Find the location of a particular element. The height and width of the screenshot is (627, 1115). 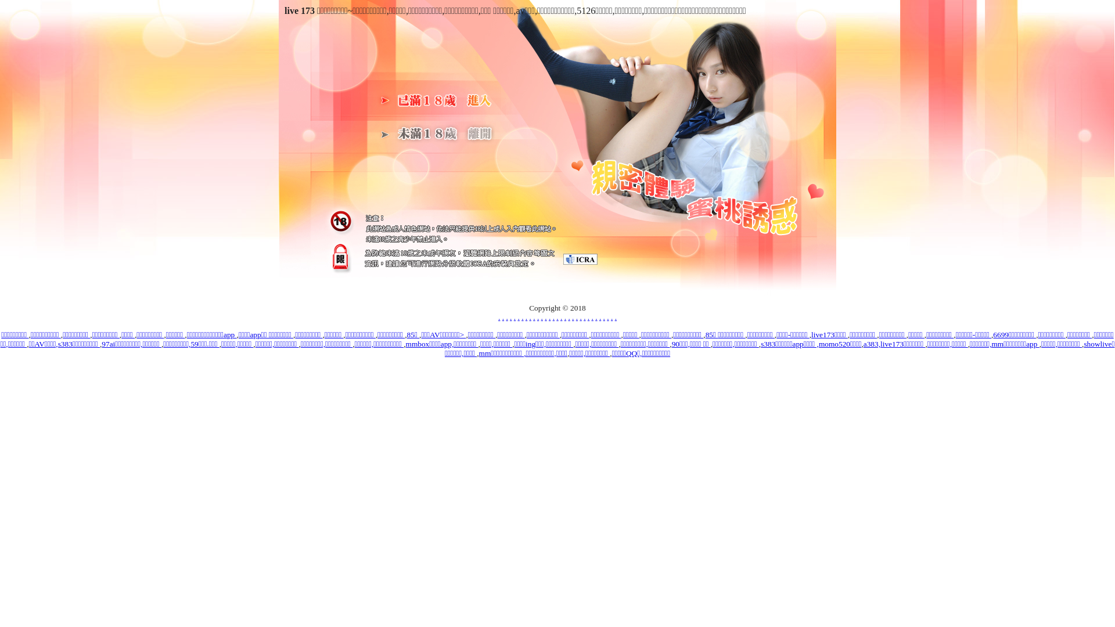

. is located at coordinates (518, 317).